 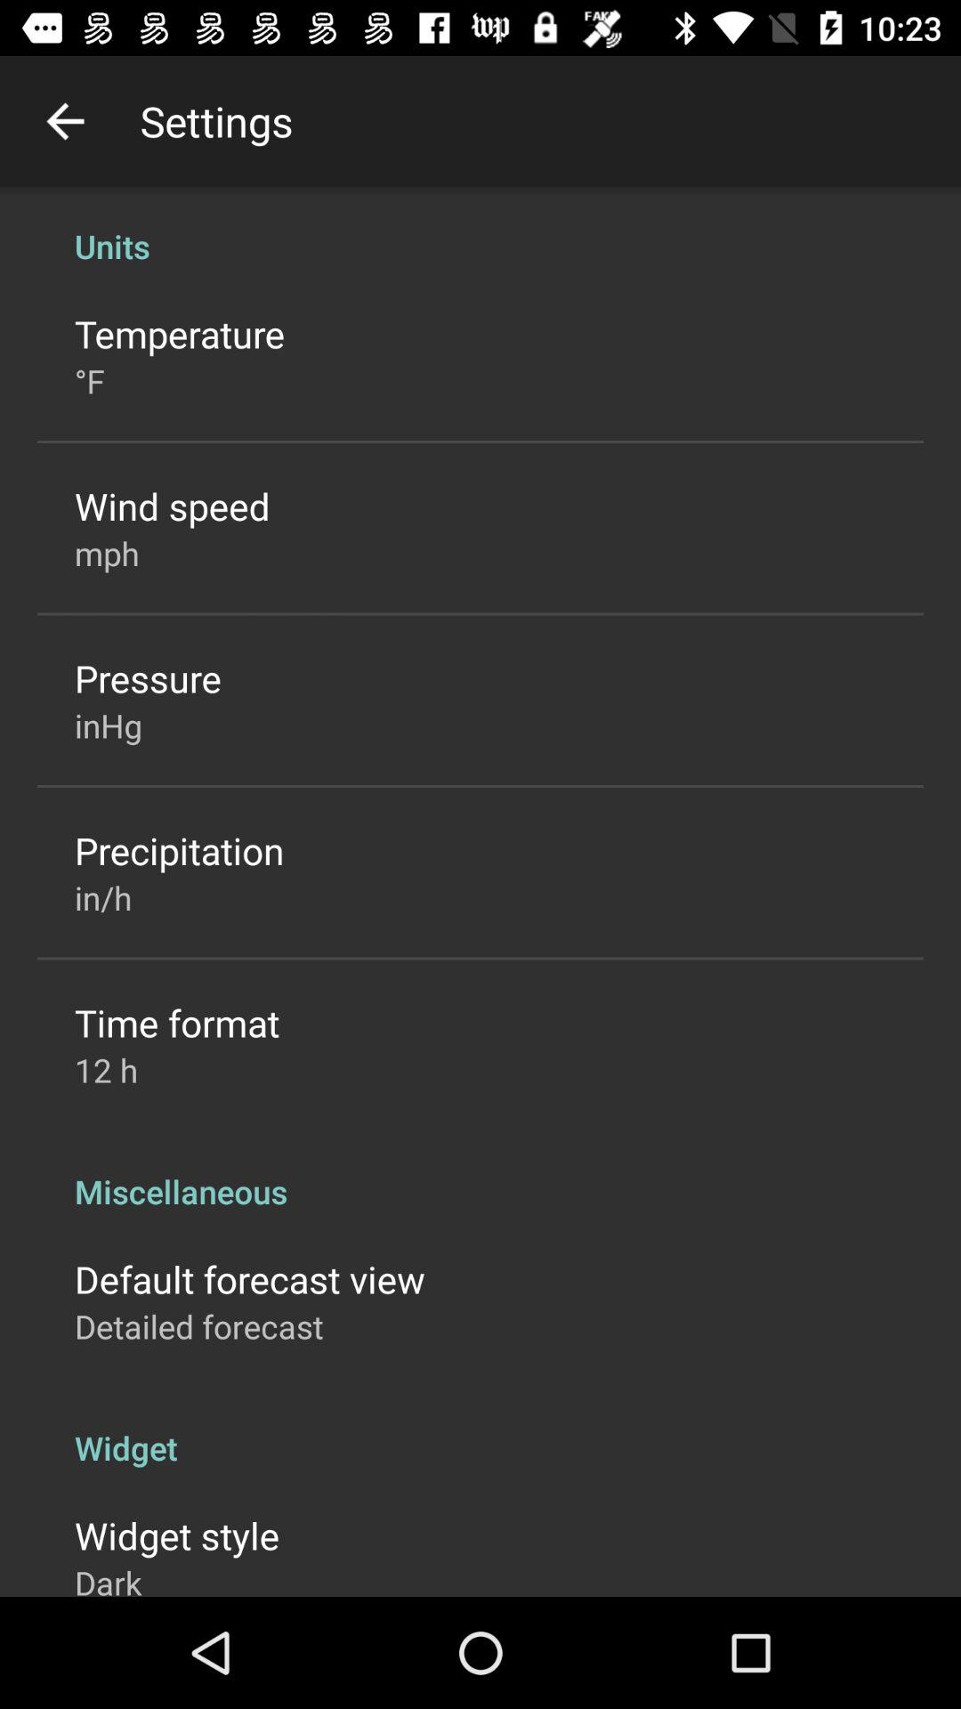 I want to click on scroll to temperature icon, so click(x=180, y=333).